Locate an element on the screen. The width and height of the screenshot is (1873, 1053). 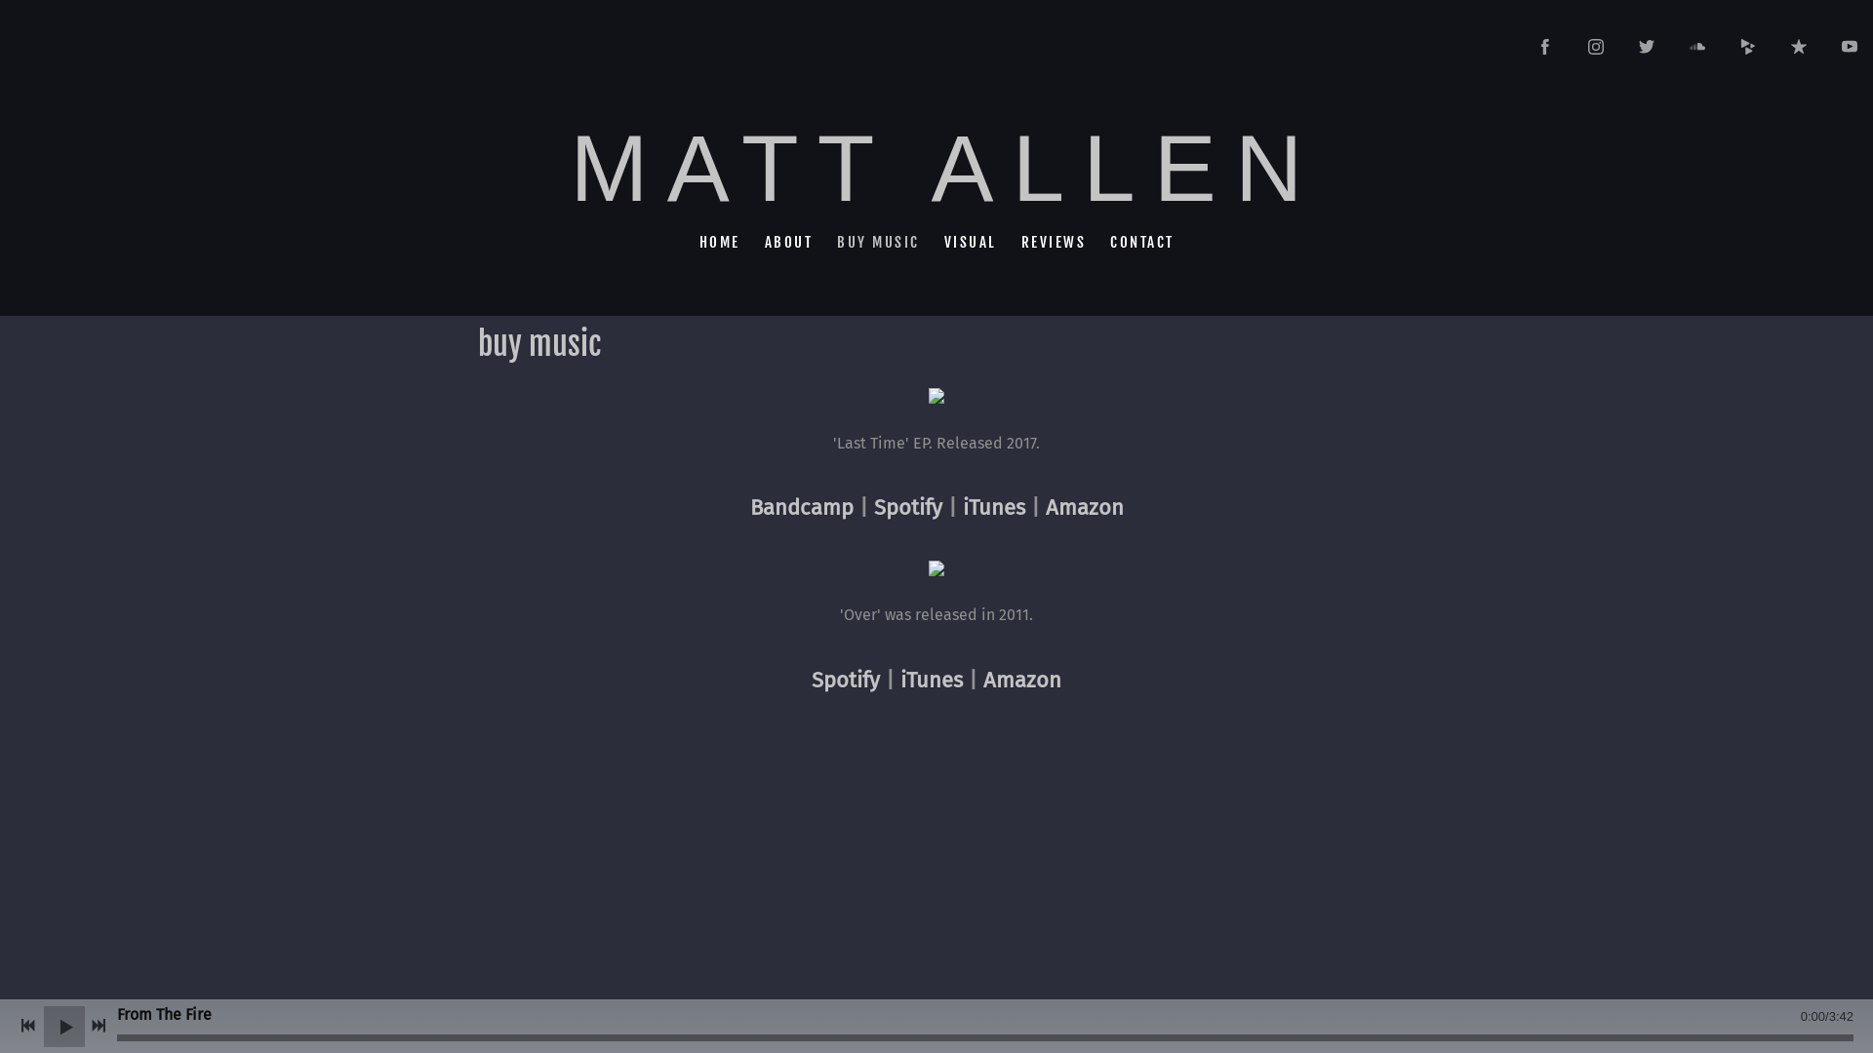
Amazon is located at coordinates (1022, 681).